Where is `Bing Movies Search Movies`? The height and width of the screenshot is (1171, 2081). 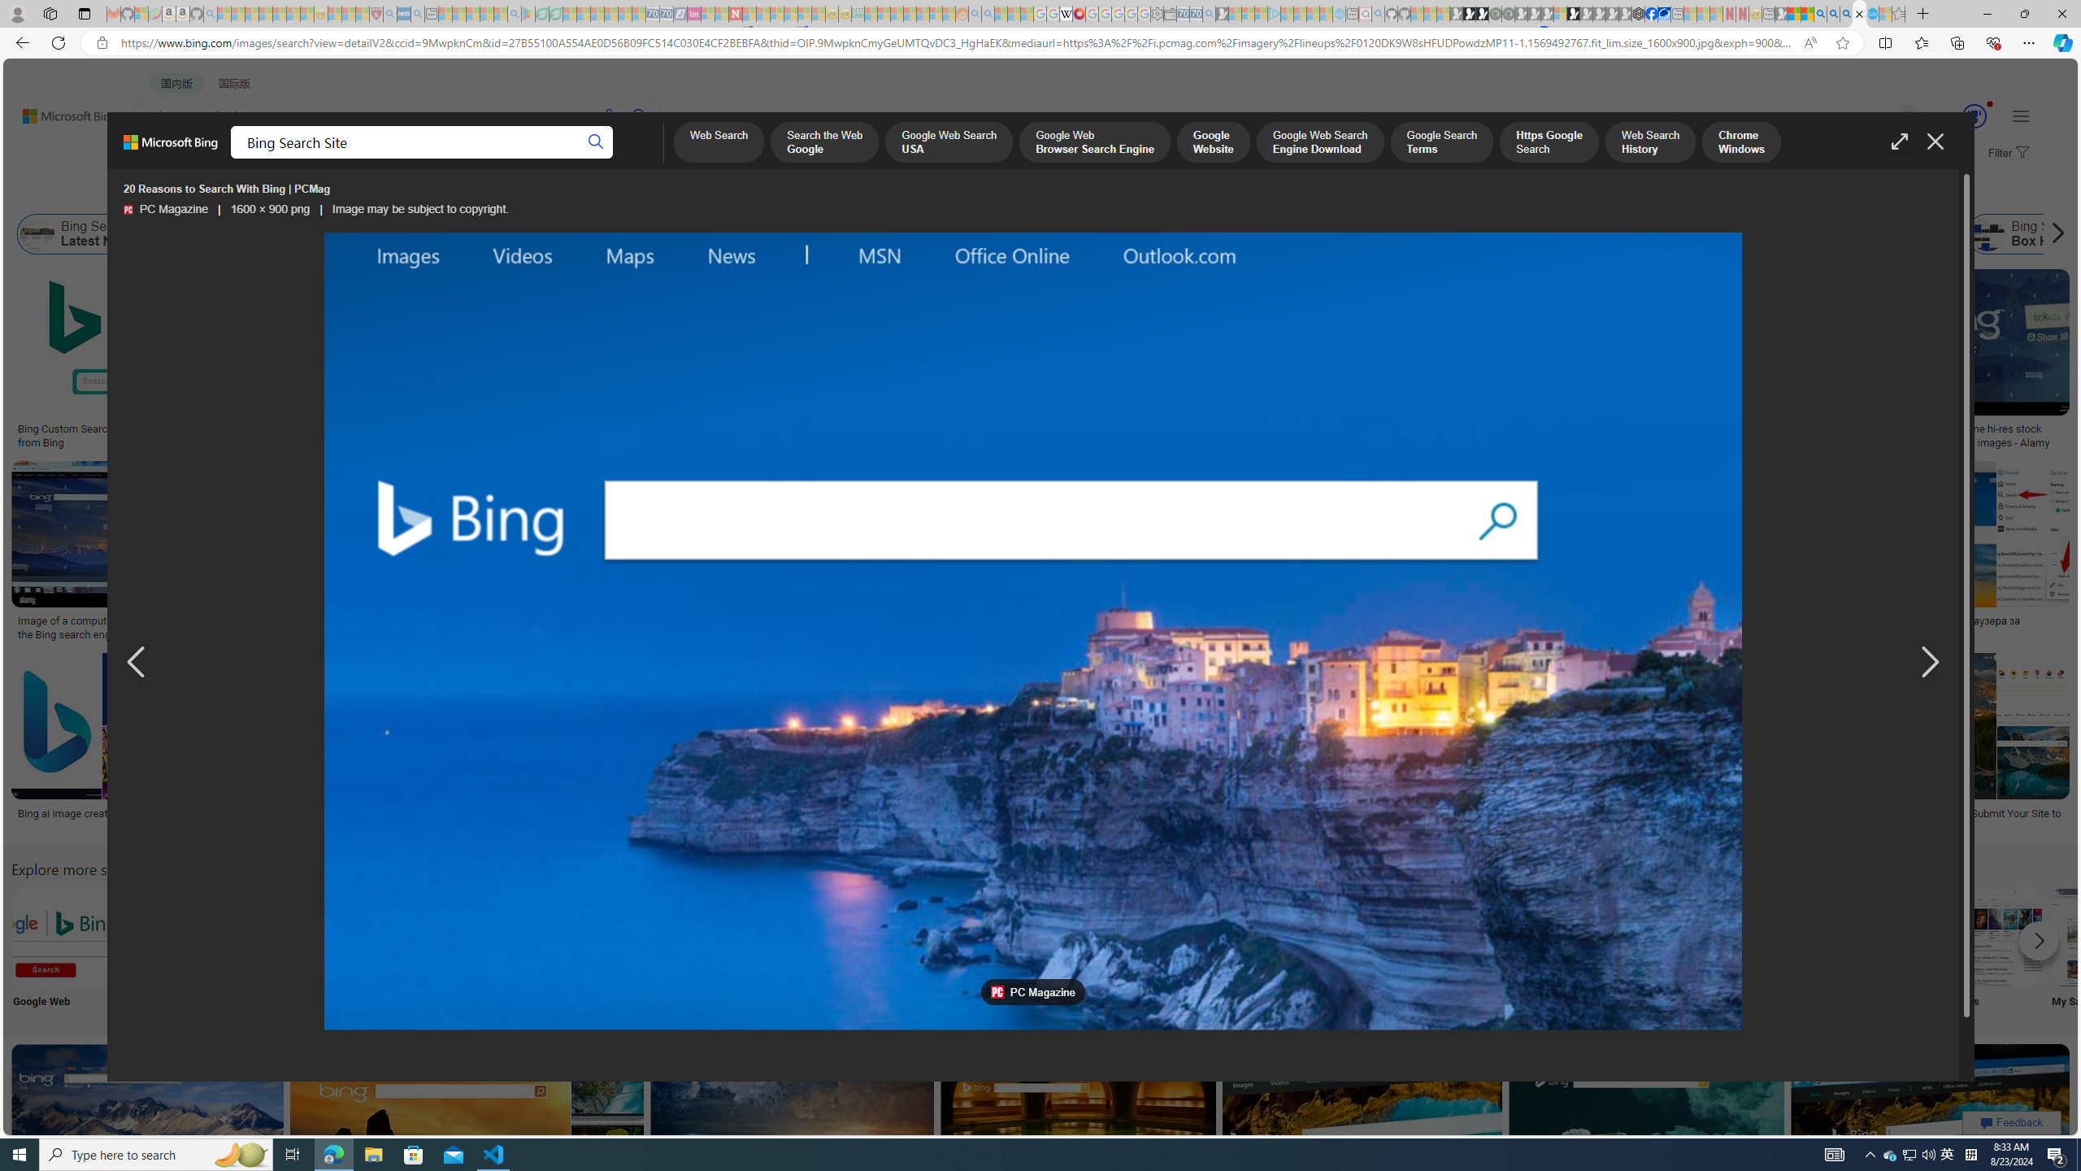
Bing Movies Search Movies is located at coordinates (1992, 951).